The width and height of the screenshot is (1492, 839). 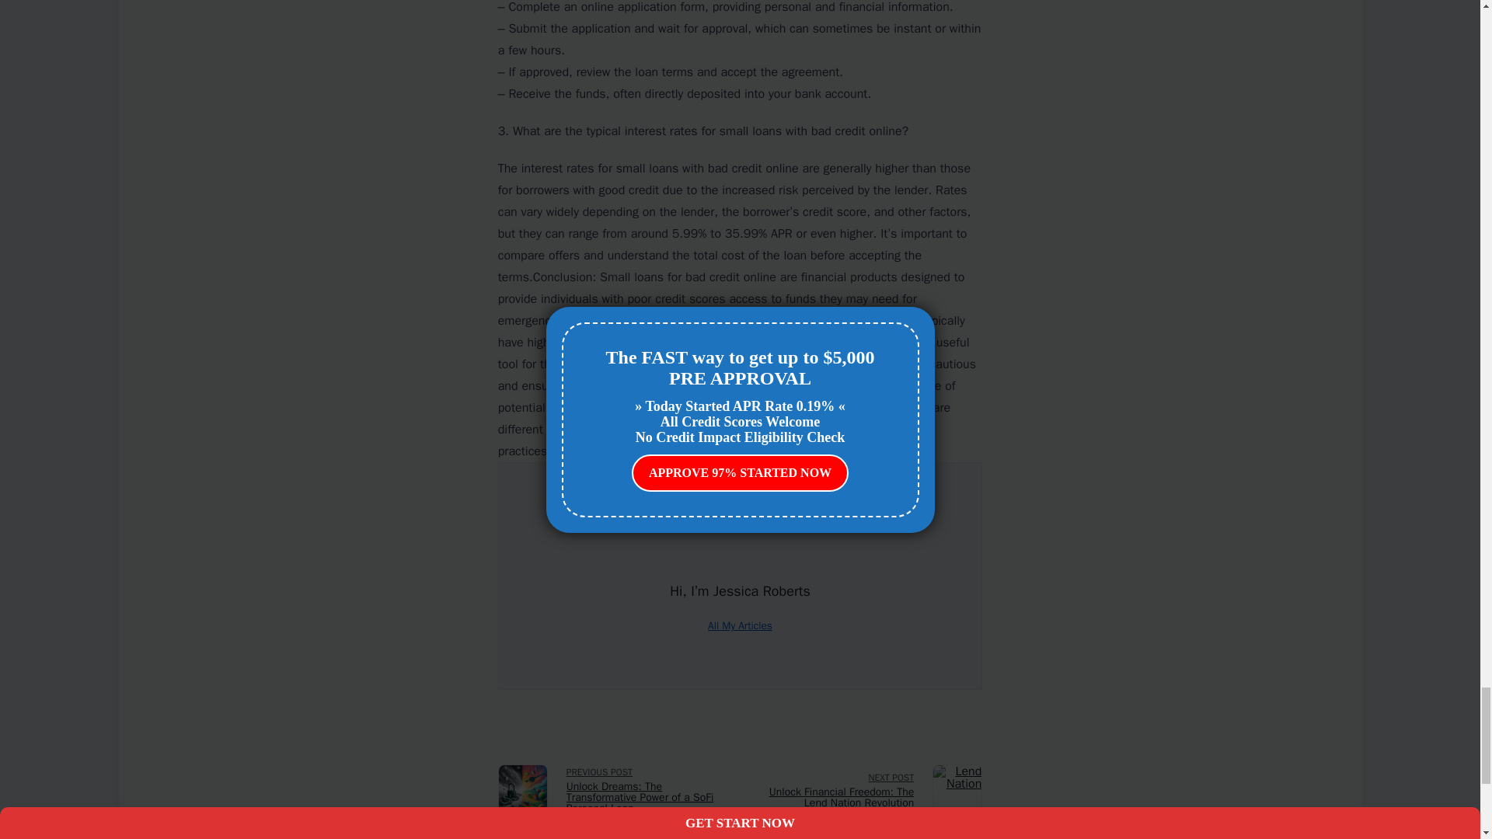 I want to click on All My Articles, so click(x=740, y=626).